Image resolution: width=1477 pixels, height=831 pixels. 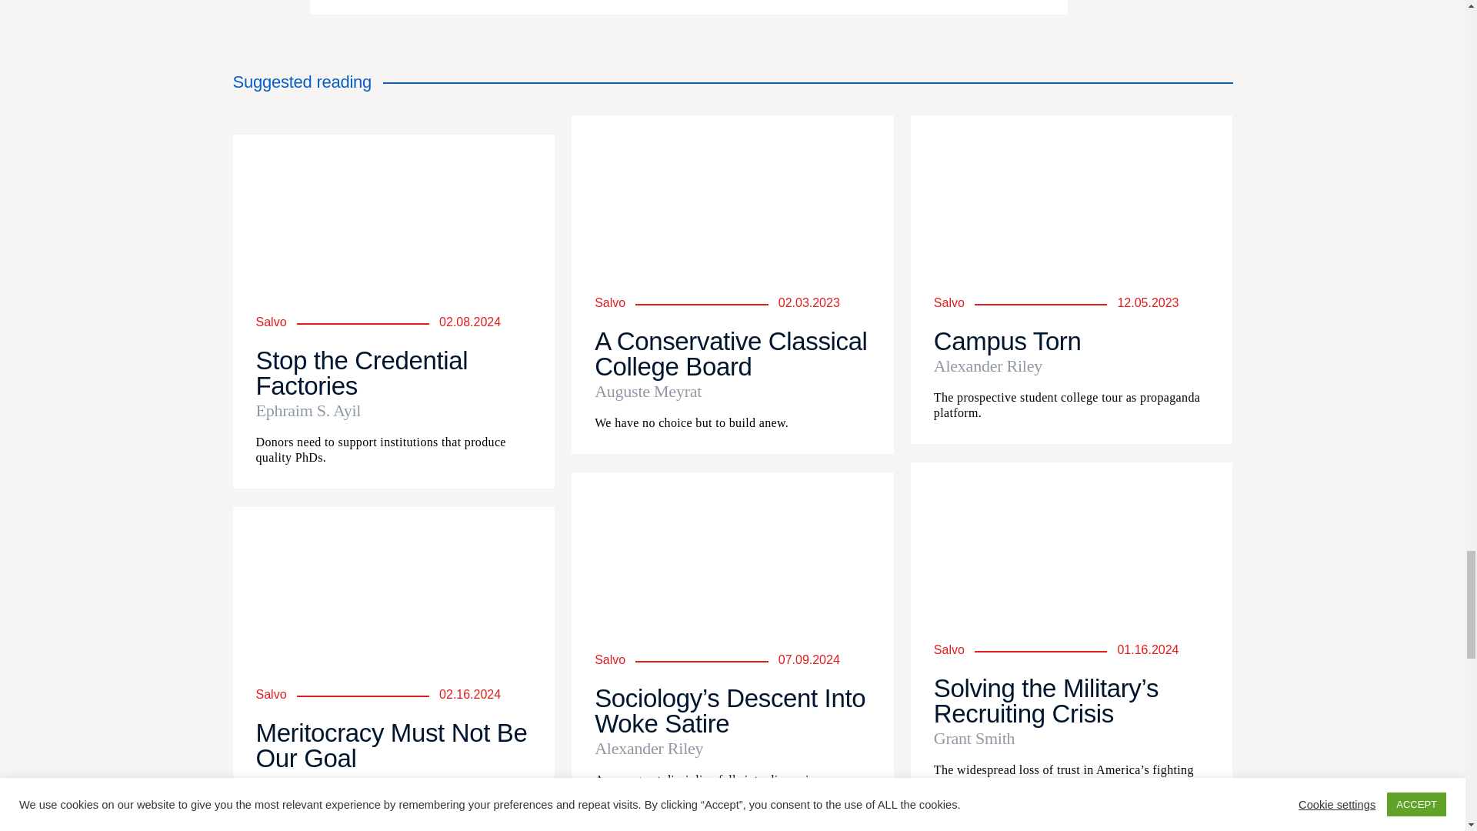 I want to click on Campus Torn, so click(x=1007, y=342).